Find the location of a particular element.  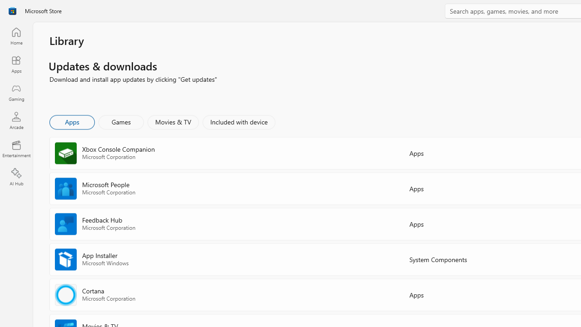

Movies & TV is located at coordinates (173, 122).